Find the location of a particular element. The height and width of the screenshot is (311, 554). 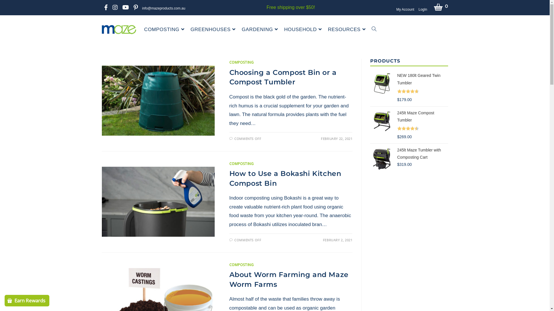

COMPOSTING is located at coordinates (242, 265).